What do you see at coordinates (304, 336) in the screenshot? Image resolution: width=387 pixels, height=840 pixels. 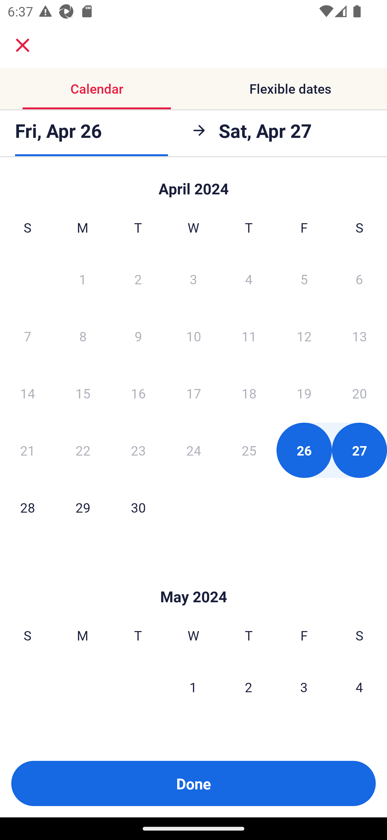 I see `12 Friday, April 12, 2024` at bounding box center [304, 336].